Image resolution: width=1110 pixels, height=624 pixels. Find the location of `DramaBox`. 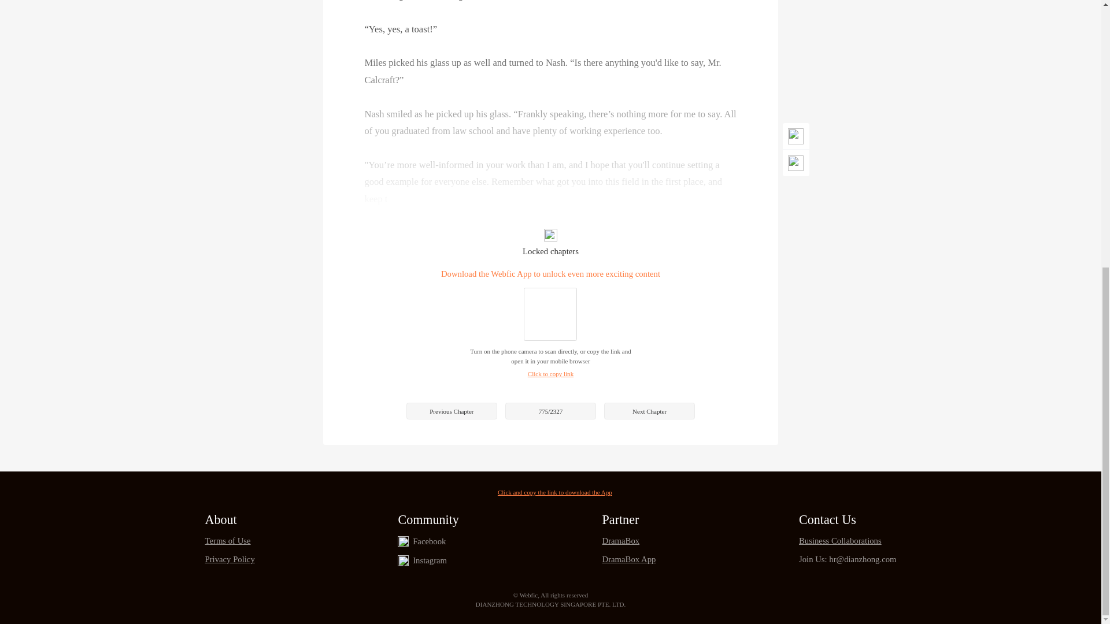

DramaBox is located at coordinates (629, 541).